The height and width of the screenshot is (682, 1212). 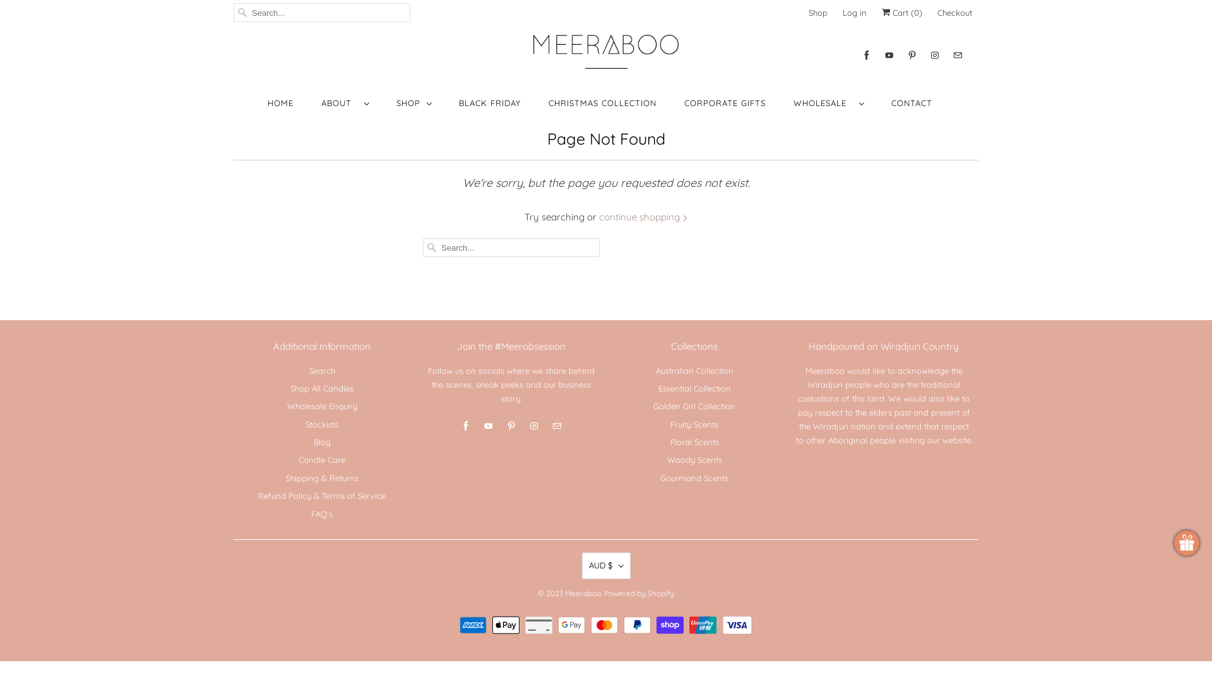 I want to click on Meeraboo on Facebook, so click(x=466, y=426).